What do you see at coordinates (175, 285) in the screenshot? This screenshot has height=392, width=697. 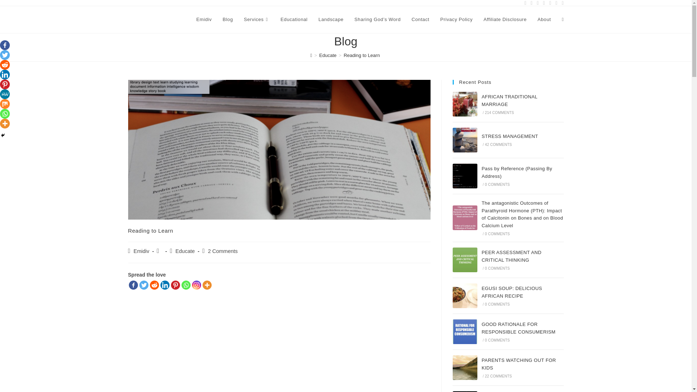 I see `Pinterest` at bounding box center [175, 285].